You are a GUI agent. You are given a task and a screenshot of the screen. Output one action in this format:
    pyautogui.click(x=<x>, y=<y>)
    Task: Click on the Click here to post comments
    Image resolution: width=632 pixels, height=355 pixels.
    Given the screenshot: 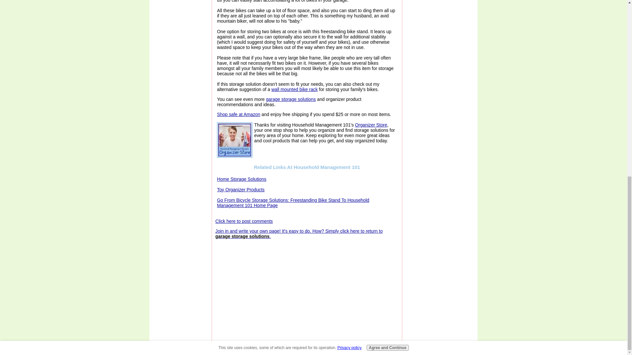 What is the action you would take?
    pyautogui.click(x=244, y=221)
    